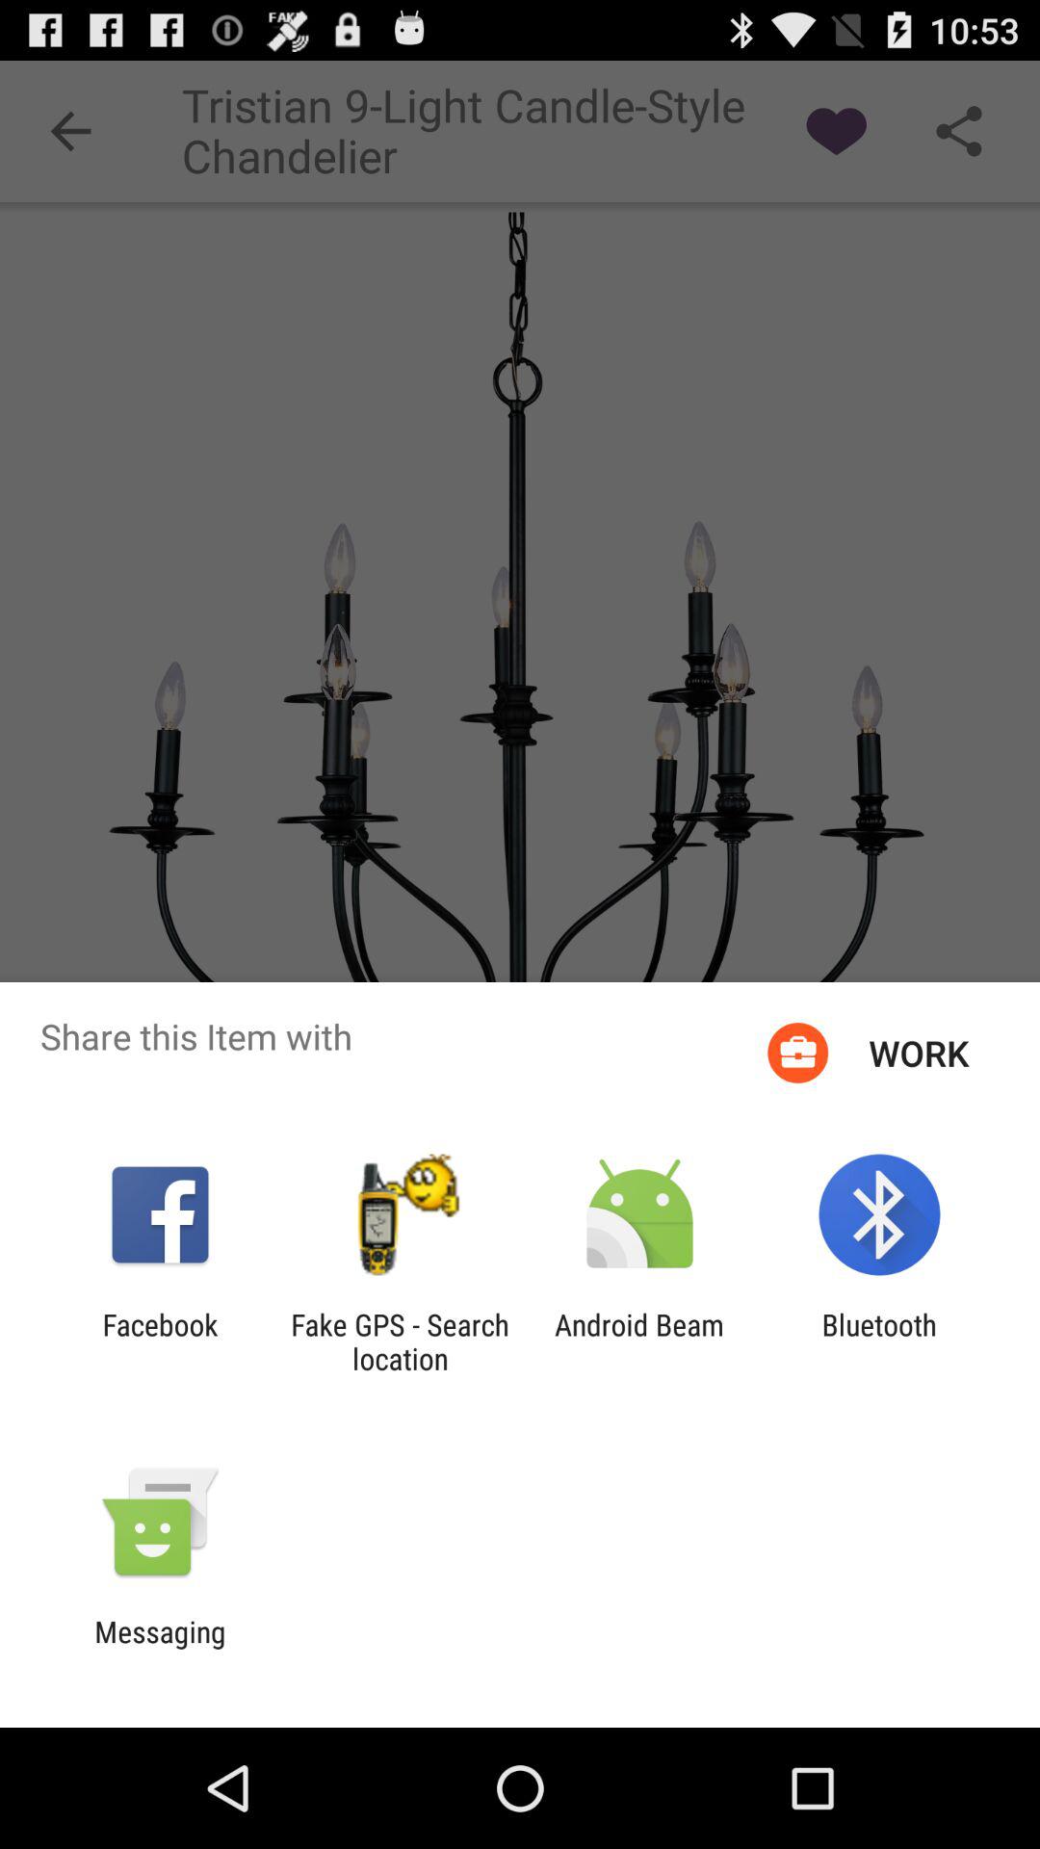 The width and height of the screenshot is (1040, 1849). What do you see at coordinates (400, 1341) in the screenshot?
I see `turn on app next to the android beam` at bounding box center [400, 1341].